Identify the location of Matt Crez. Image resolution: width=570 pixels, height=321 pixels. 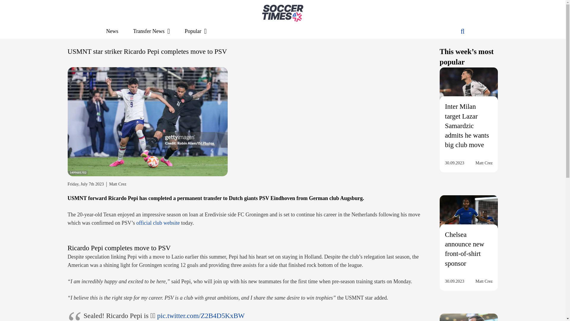
(484, 163).